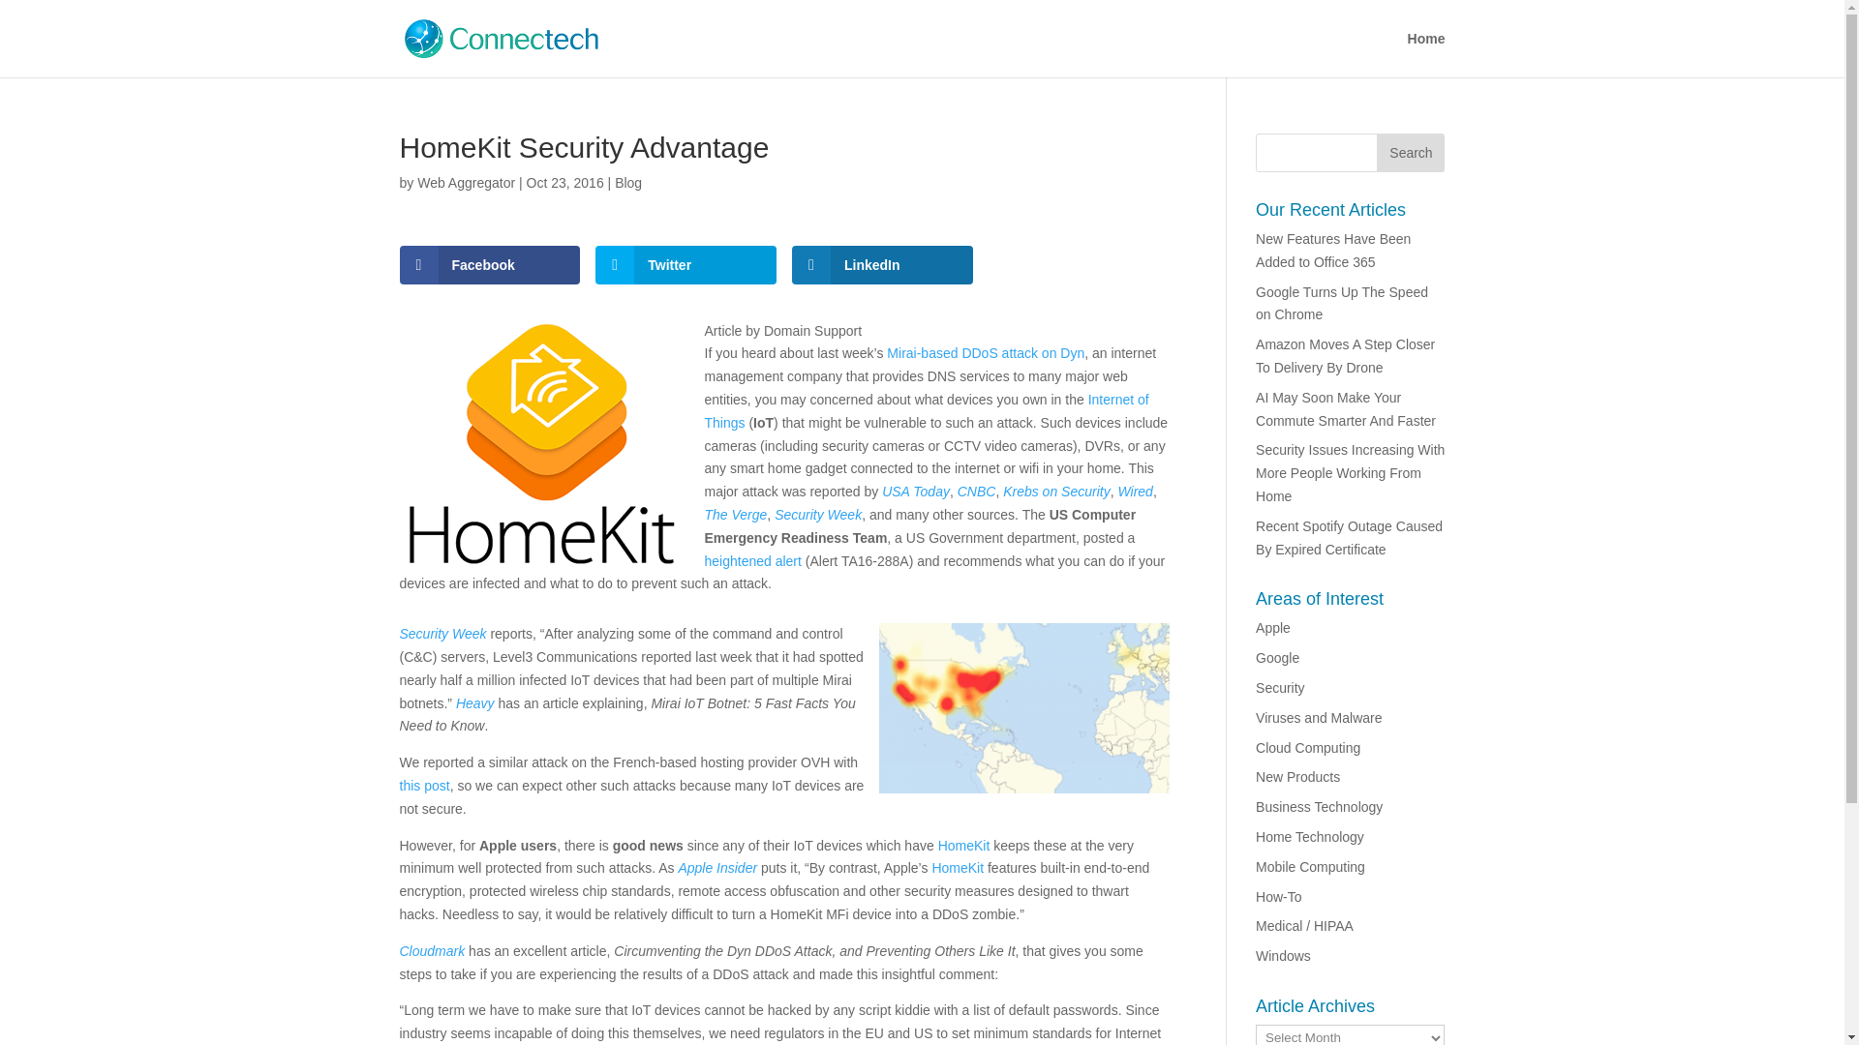 The width and height of the screenshot is (1859, 1045). I want to click on The Verge, so click(736, 515).